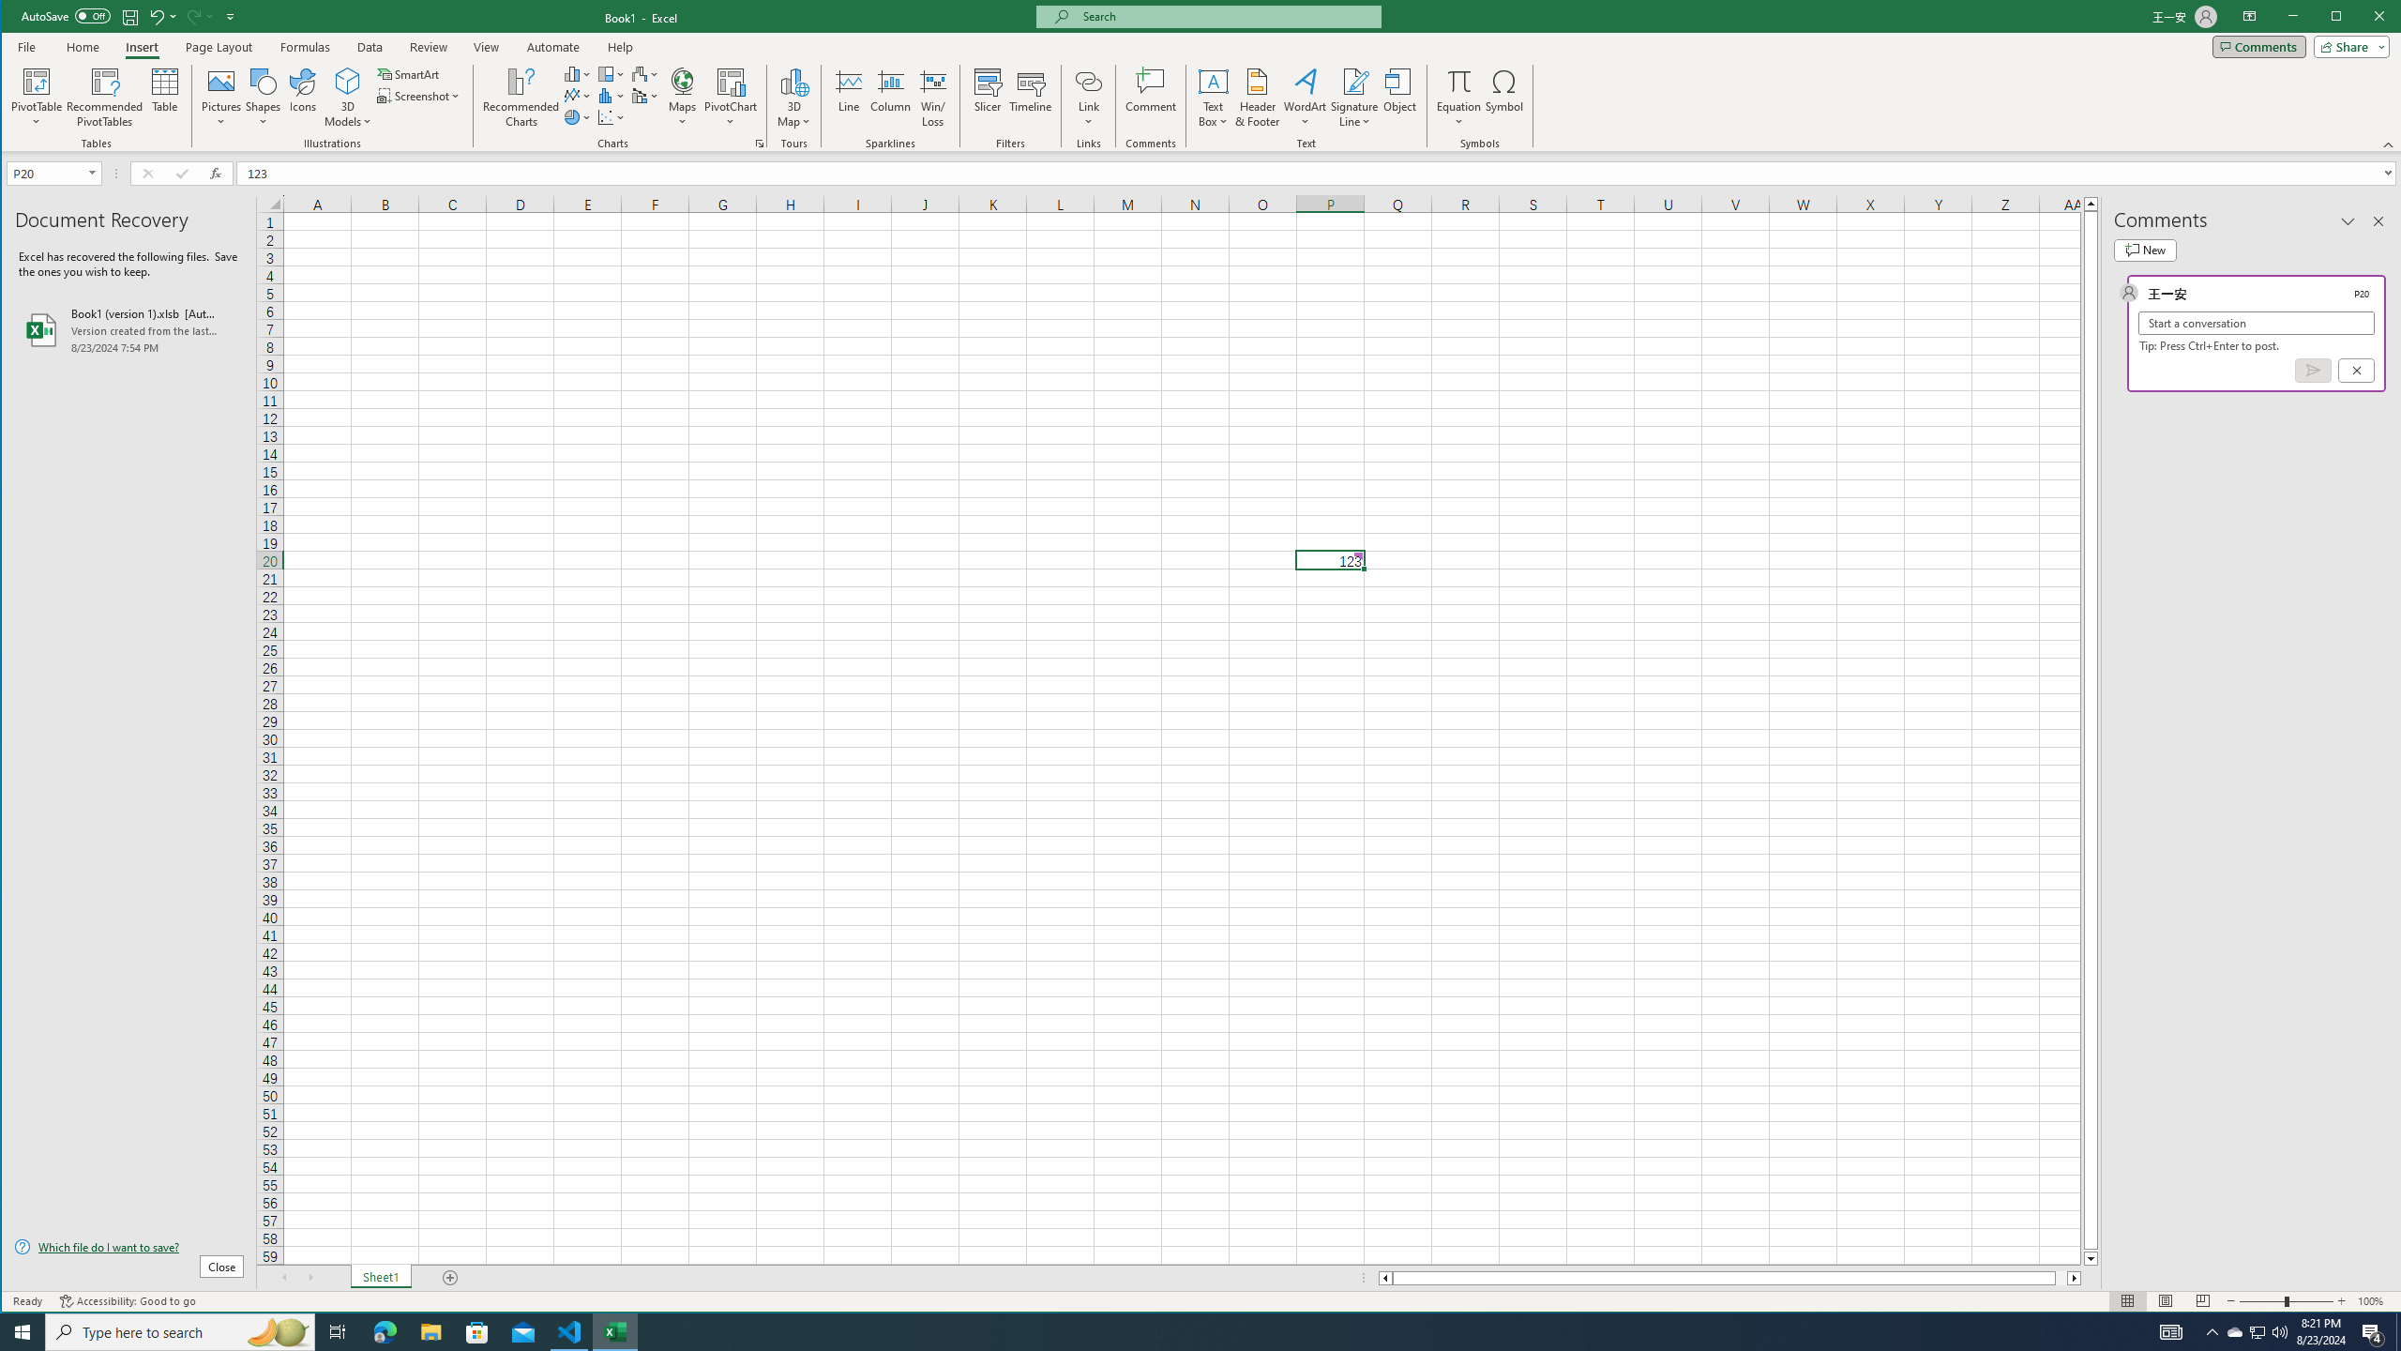 This screenshot has width=2401, height=1351. I want to click on Table, so click(165, 98).